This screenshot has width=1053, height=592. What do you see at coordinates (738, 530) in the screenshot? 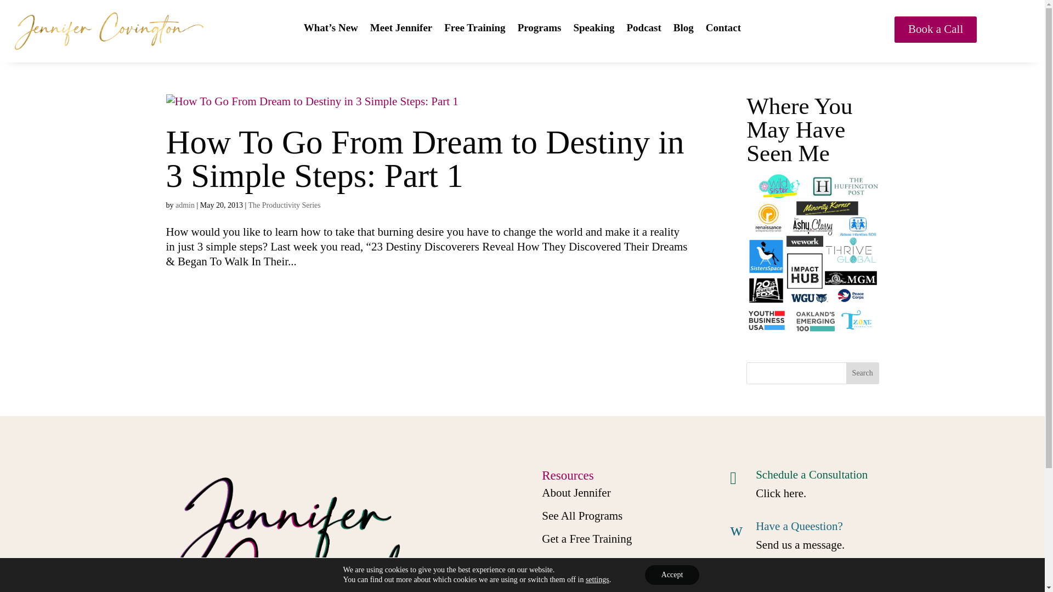
I see `w` at bounding box center [738, 530].